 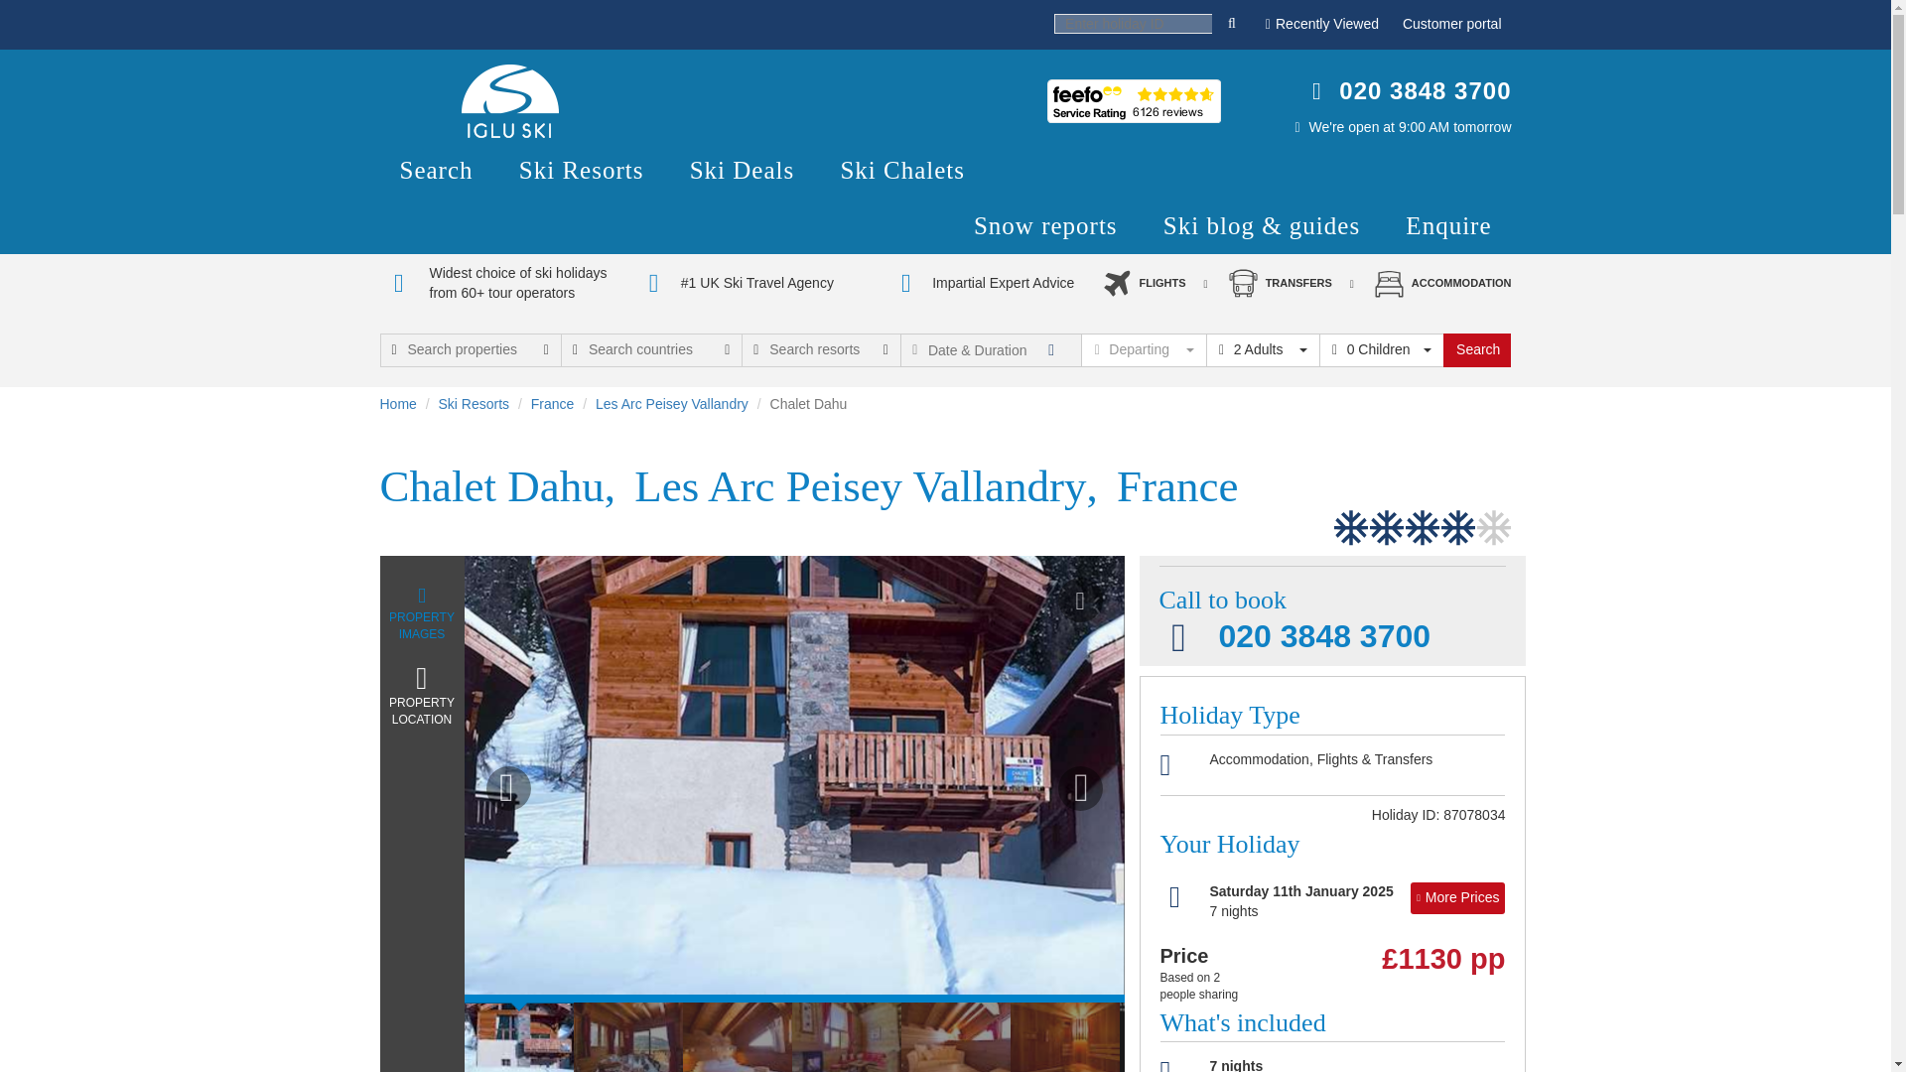 I want to click on Departing, so click(x=1142, y=349).